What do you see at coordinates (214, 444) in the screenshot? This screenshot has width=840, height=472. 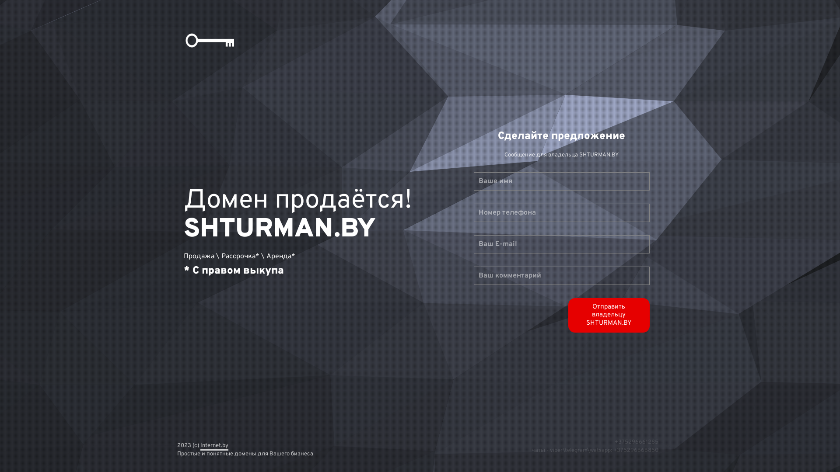 I see `Internet.by` at bounding box center [214, 444].